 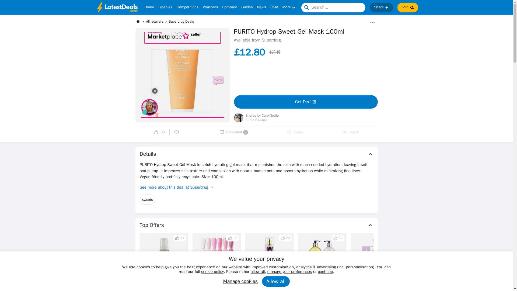 What do you see at coordinates (147, 200) in the screenshot?
I see `sweets` at bounding box center [147, 200].